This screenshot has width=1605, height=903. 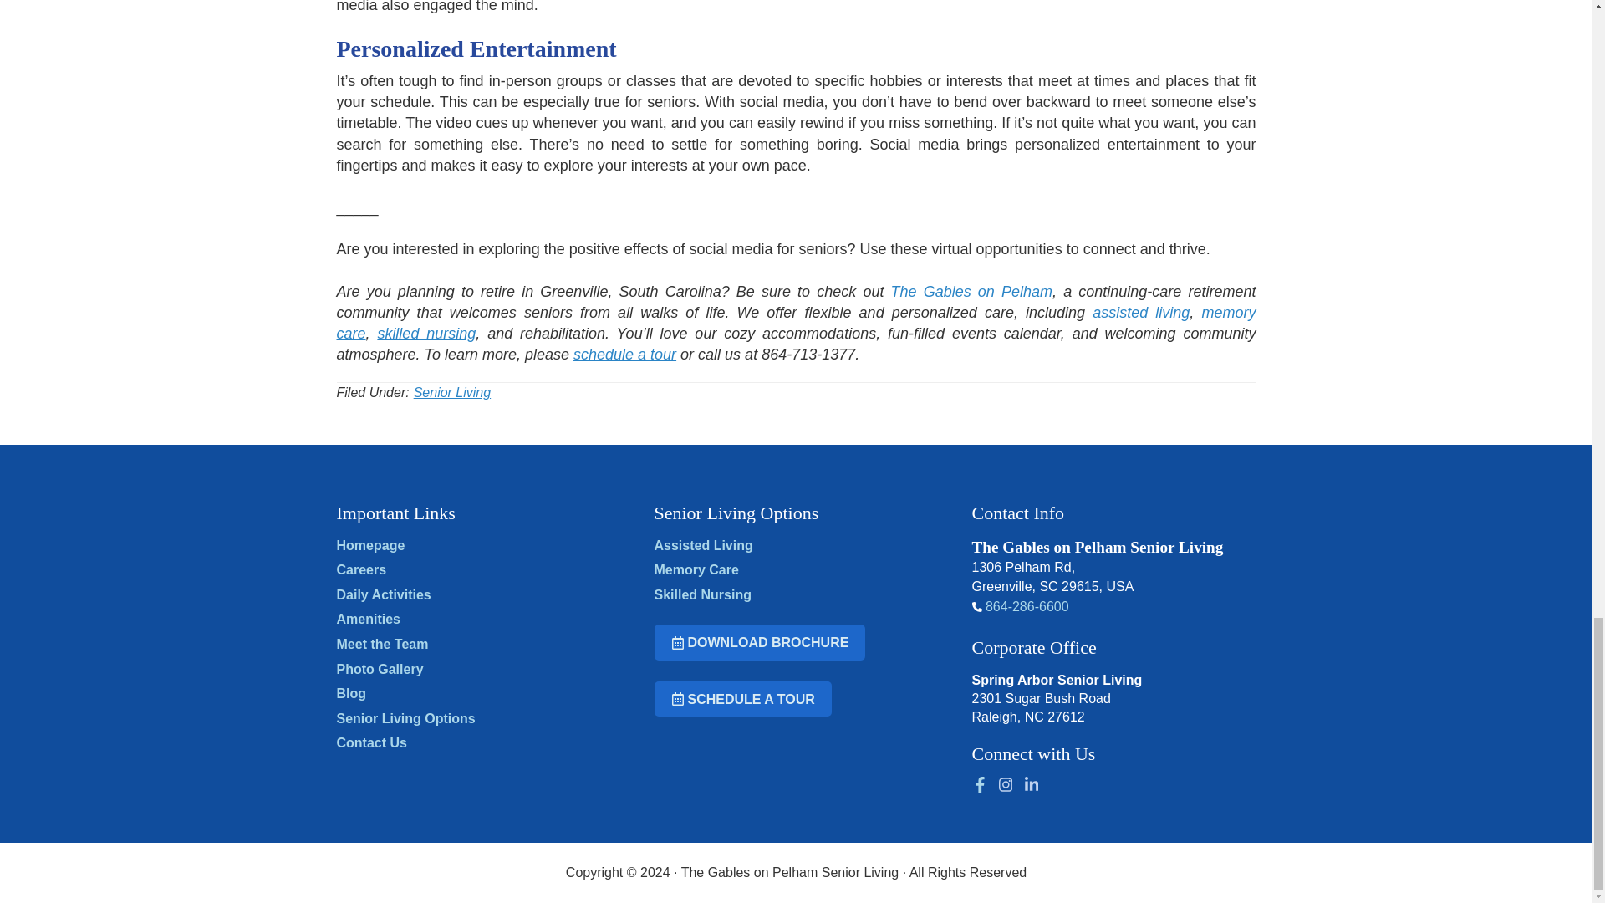 What do you see at coordinates (452, 393) in the screenshot?
I see `Senior Living` at bounding box center [452, 393].